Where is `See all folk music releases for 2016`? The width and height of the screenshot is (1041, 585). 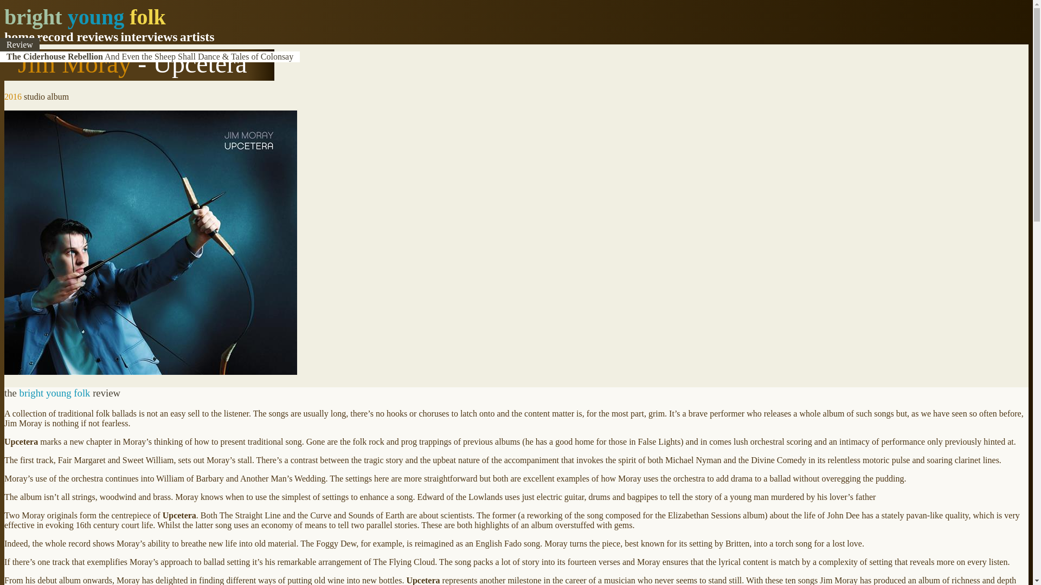
See all folk music releases for 2016 is located at coordinates (13, 96).